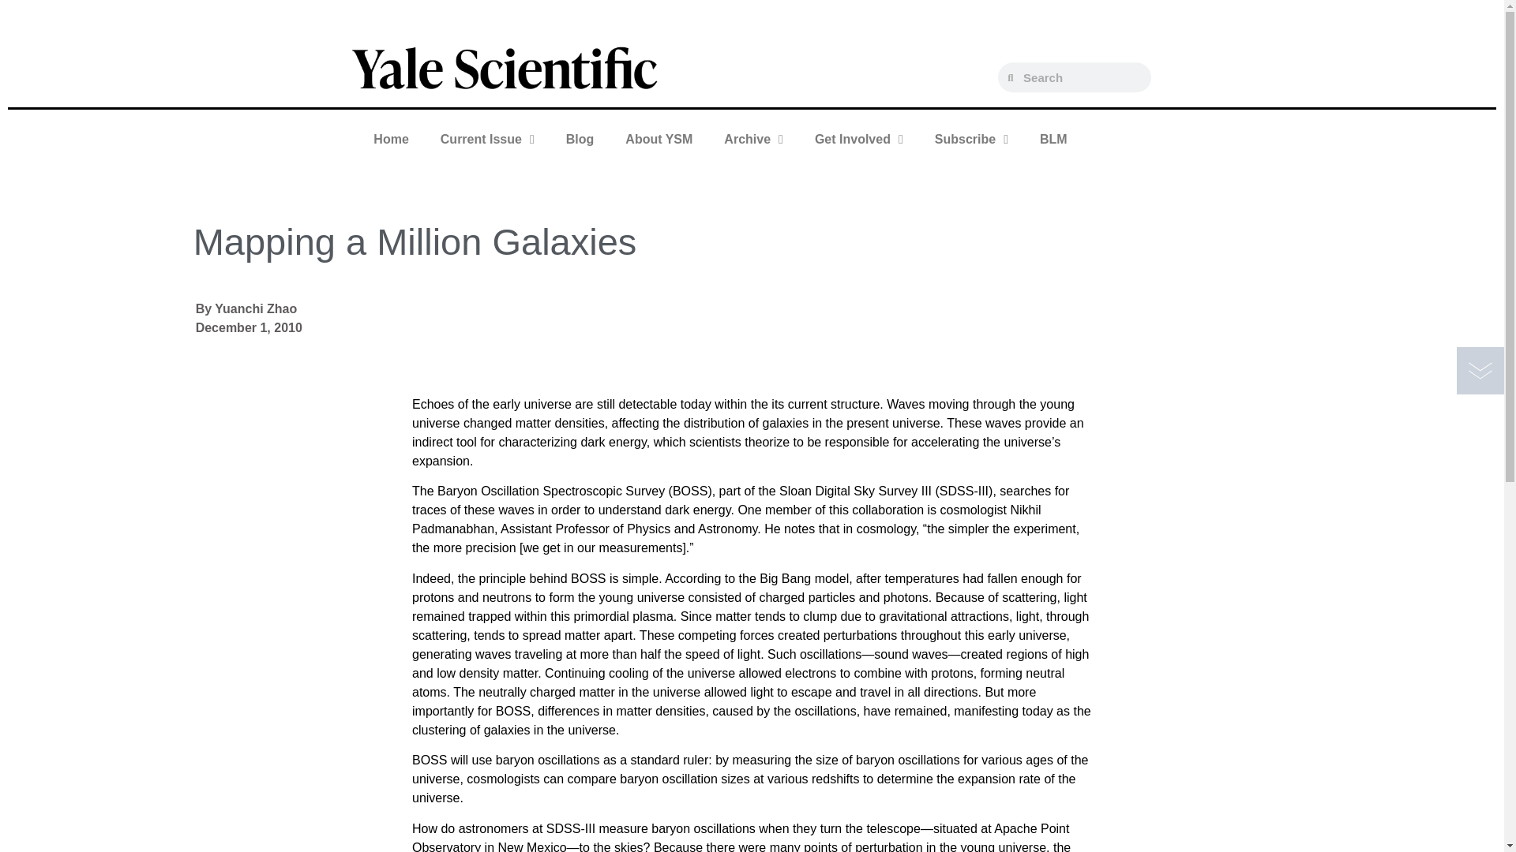 This screenshot has width=1516, height=852. I want to click on BLM, so click(1053, 139).